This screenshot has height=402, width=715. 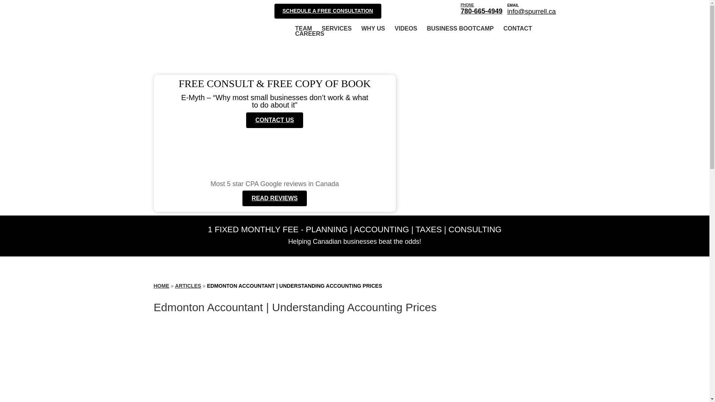 What do you see at coordinates (274, 120) in the screenshot?
I see `BUSINESS BOOTCAMP` at bounding box center [274, 120].